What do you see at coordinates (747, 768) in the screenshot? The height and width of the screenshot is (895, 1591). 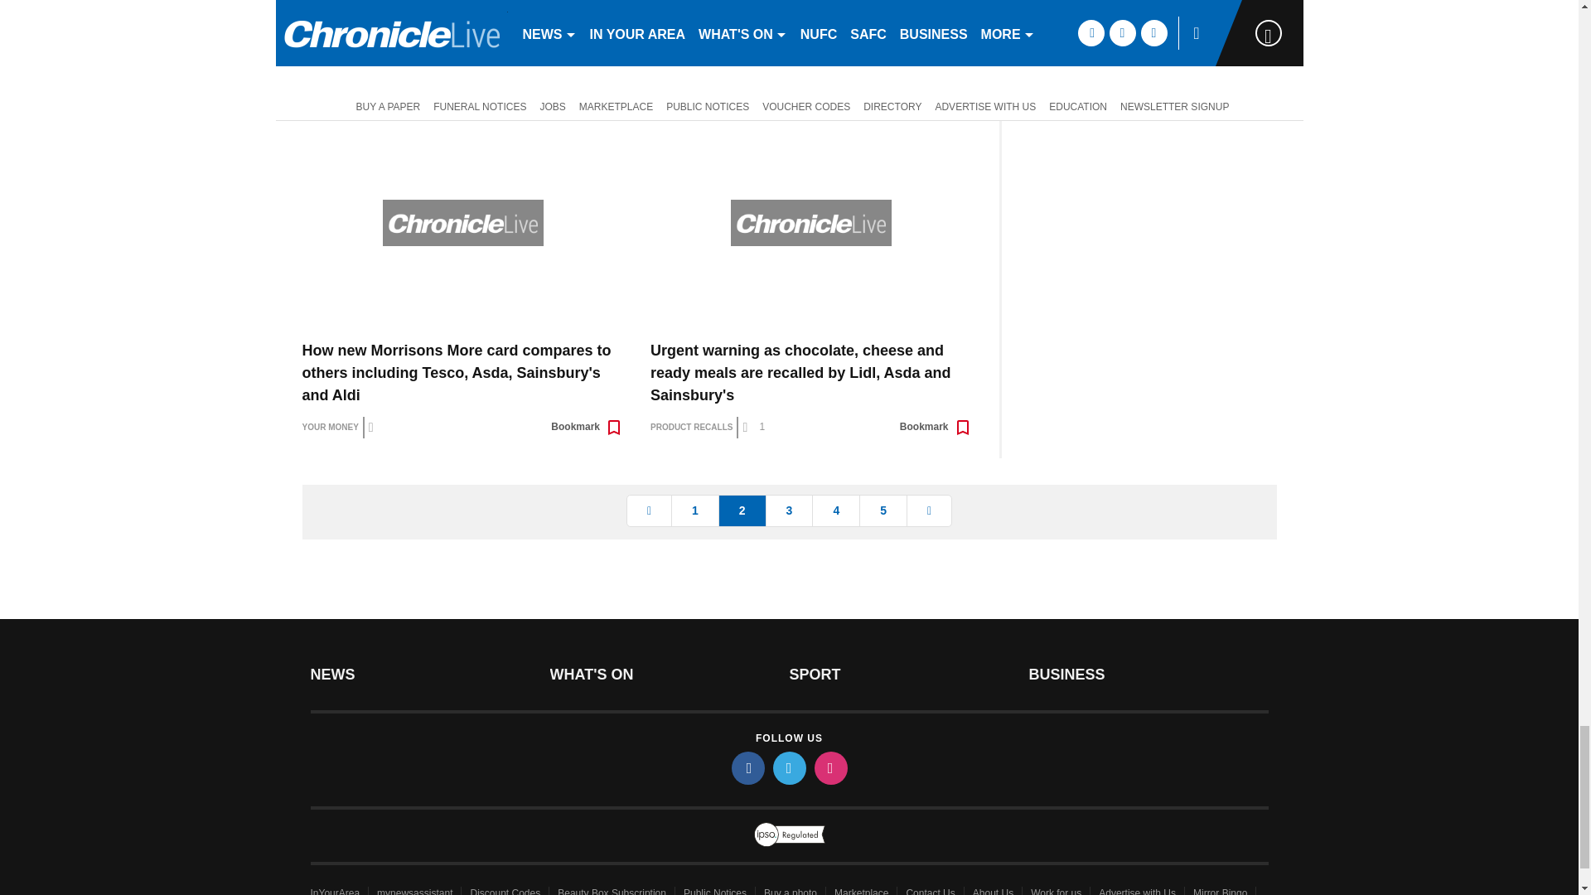 I see `facebook` at bounding box center [747, 768].